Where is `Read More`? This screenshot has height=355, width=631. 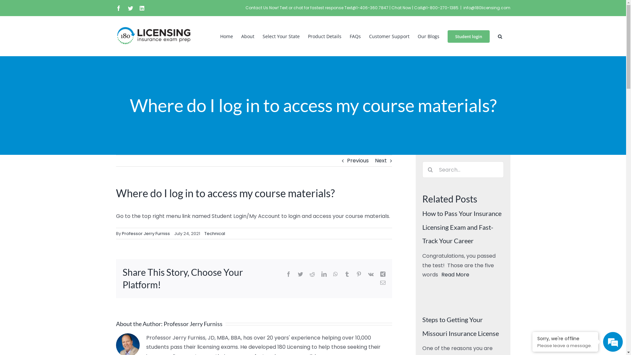
Read More is located at coordinates (455, 275).